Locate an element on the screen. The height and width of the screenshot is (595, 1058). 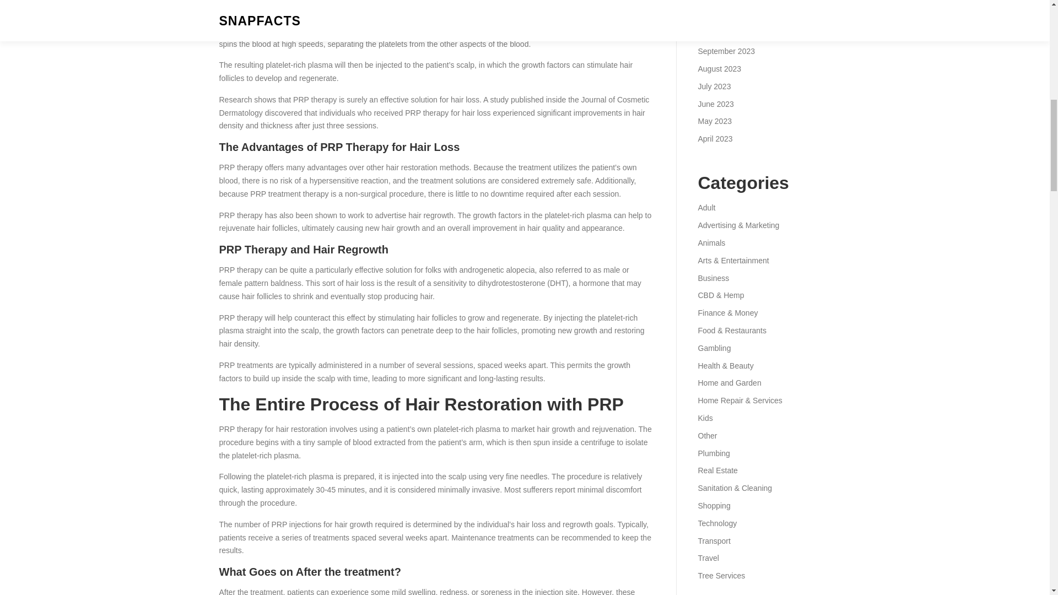
April 2023 is located at coordinates (714, 139).